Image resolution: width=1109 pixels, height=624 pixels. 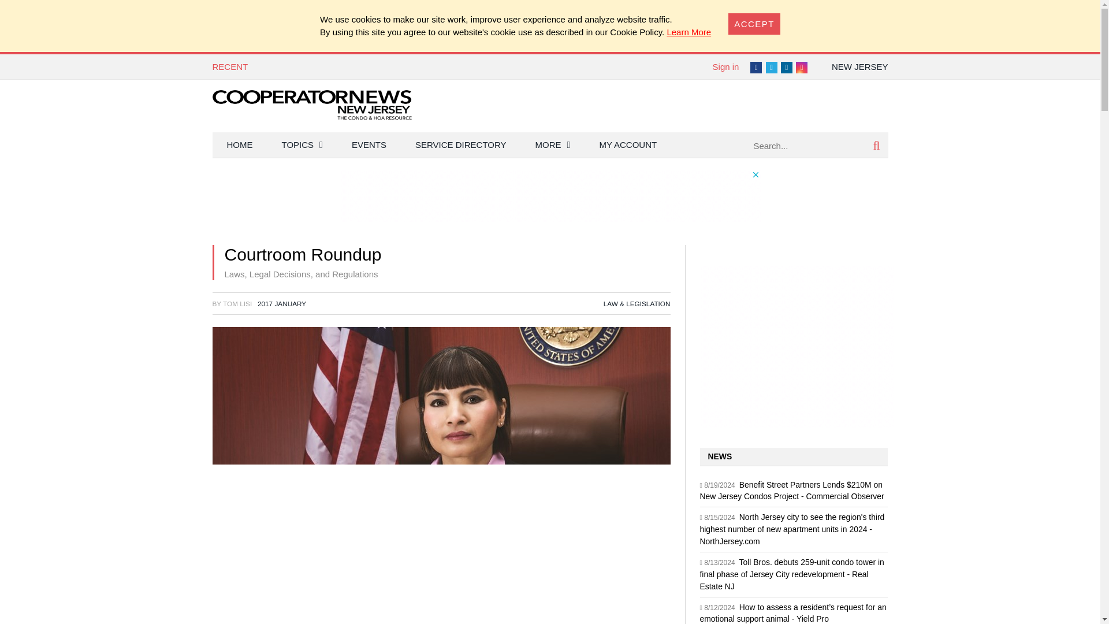 I want to click on Instagram, so click(x=802, y=67).